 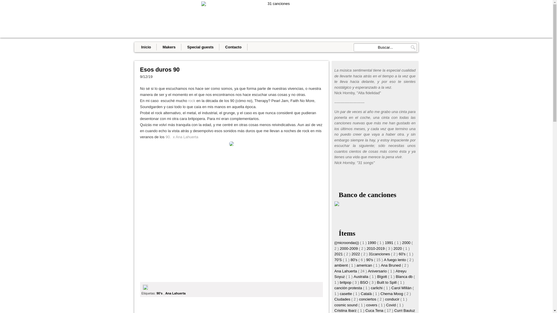 What do you see at coordinates (341, 265) in the screenshot?
I see `ambient` at bounding box center [341, 265].